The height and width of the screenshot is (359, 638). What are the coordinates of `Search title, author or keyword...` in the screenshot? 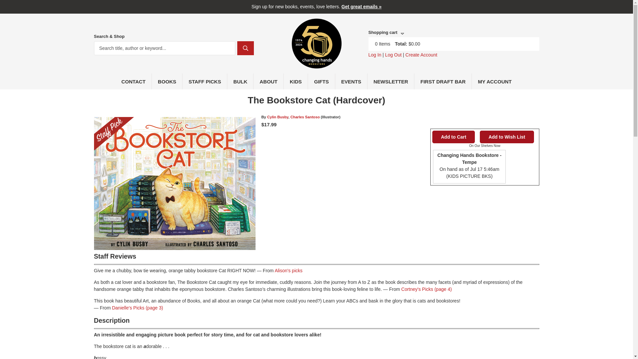 It's located at (164, 48).